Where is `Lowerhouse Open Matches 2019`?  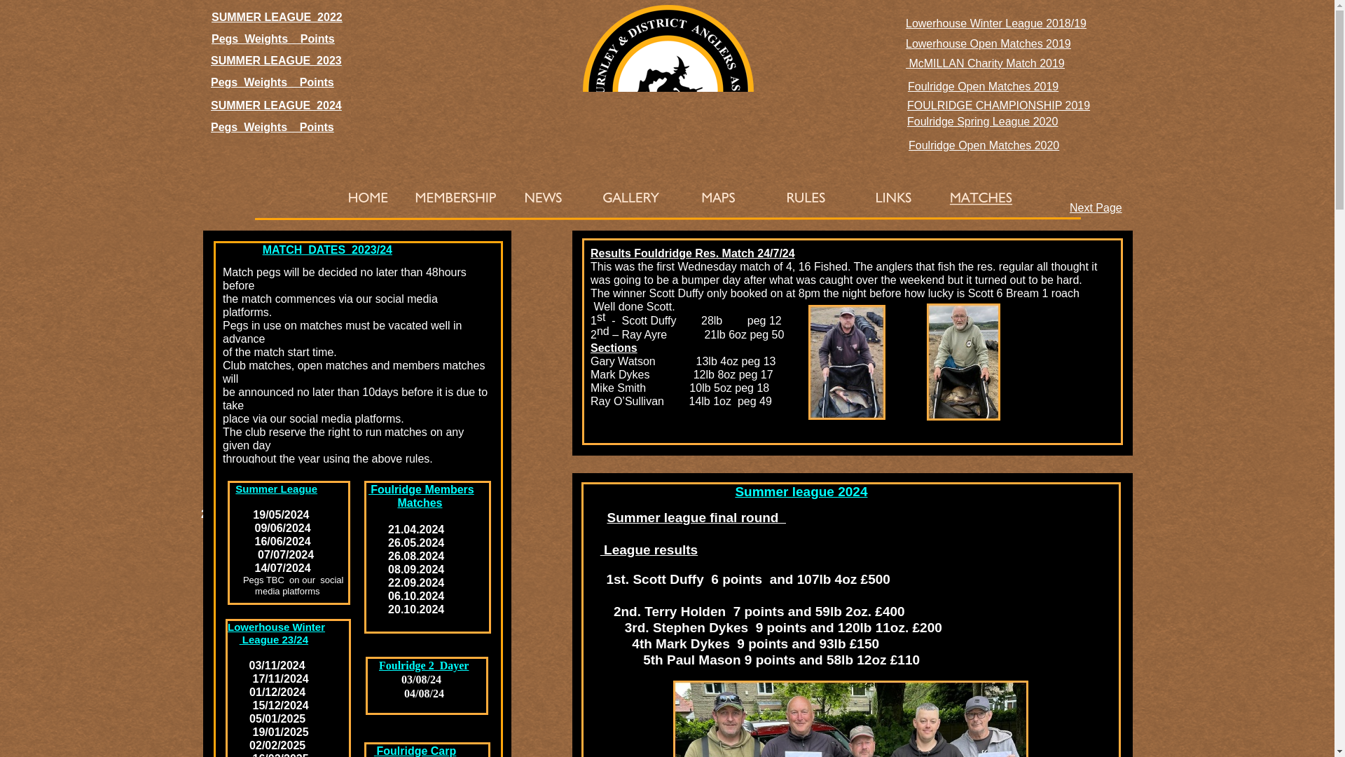 Lowerhouse Open Matches 2019 is located at coordinates (988, 43).